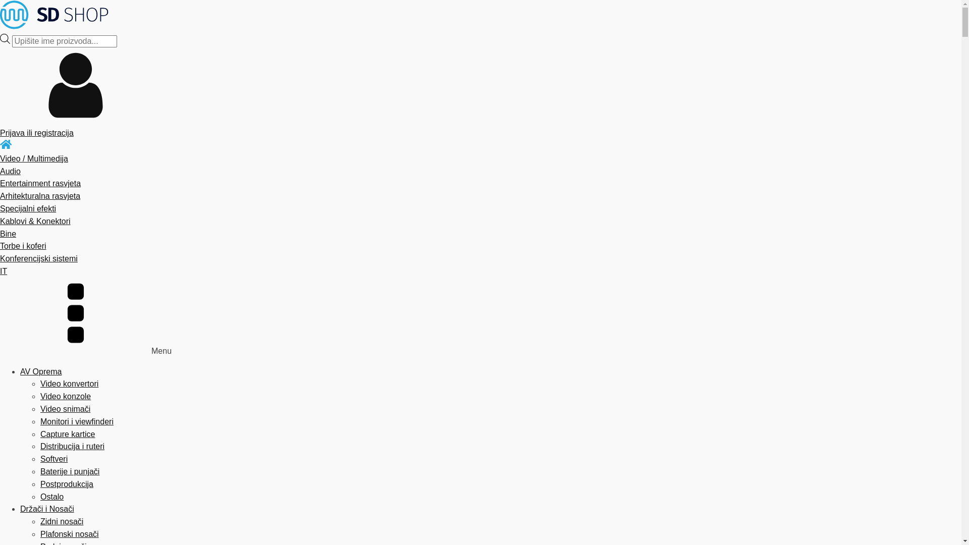  I want to click on Specijalni efekti, so click(480, 209).